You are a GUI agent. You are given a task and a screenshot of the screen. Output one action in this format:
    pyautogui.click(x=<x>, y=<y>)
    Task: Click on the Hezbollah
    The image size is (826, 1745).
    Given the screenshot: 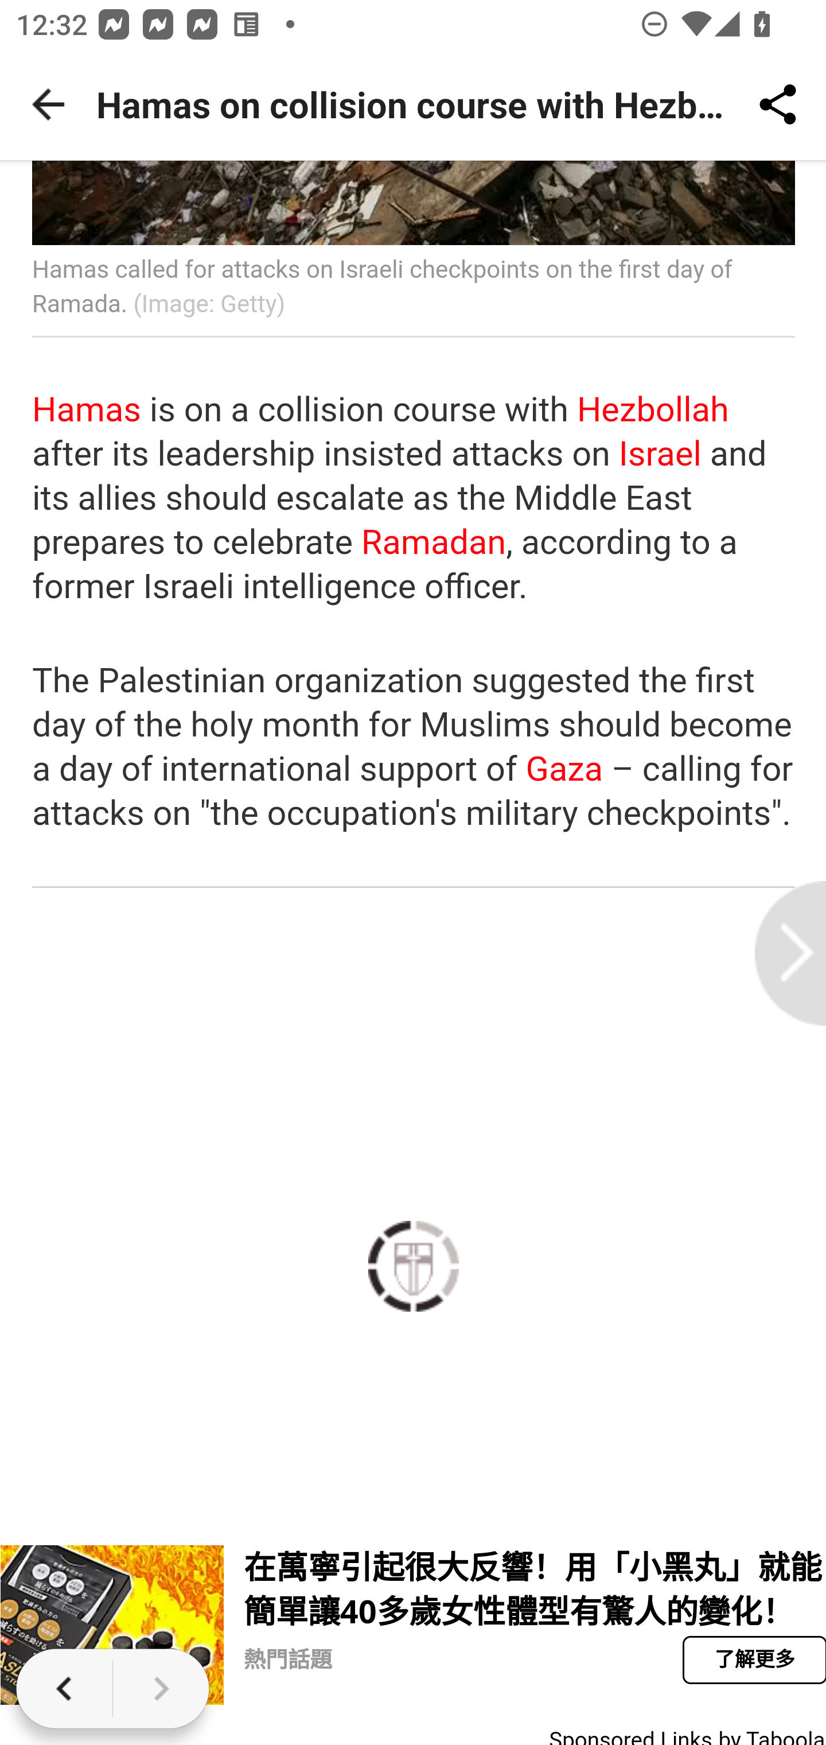 What is the action you would take?
    pyautogui.click(x=653, y=410)
    